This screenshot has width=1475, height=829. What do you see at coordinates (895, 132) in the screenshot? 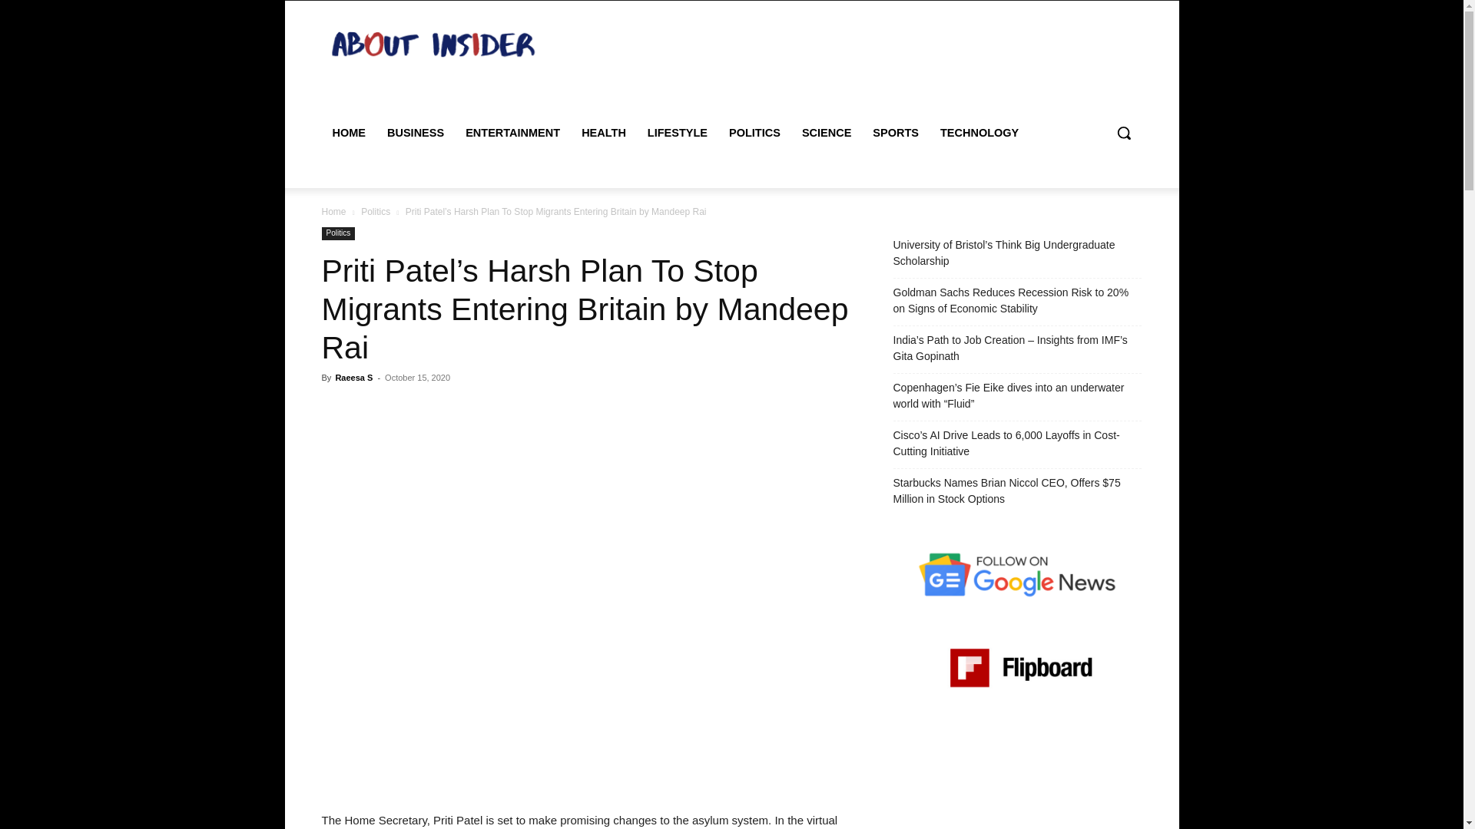
I see `SPORTS` at bounding box center [895, 132].